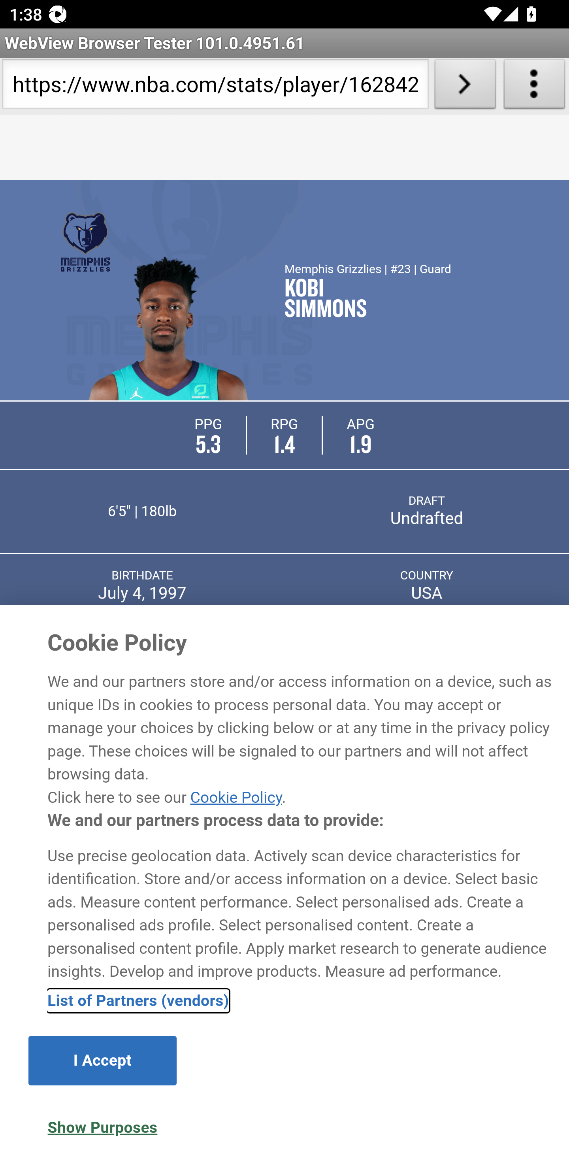  What do you see at coordinates (85, 242) in the screenshot?
I see `Memphis Grizzlies Logo` at bounding box center [85, 242].